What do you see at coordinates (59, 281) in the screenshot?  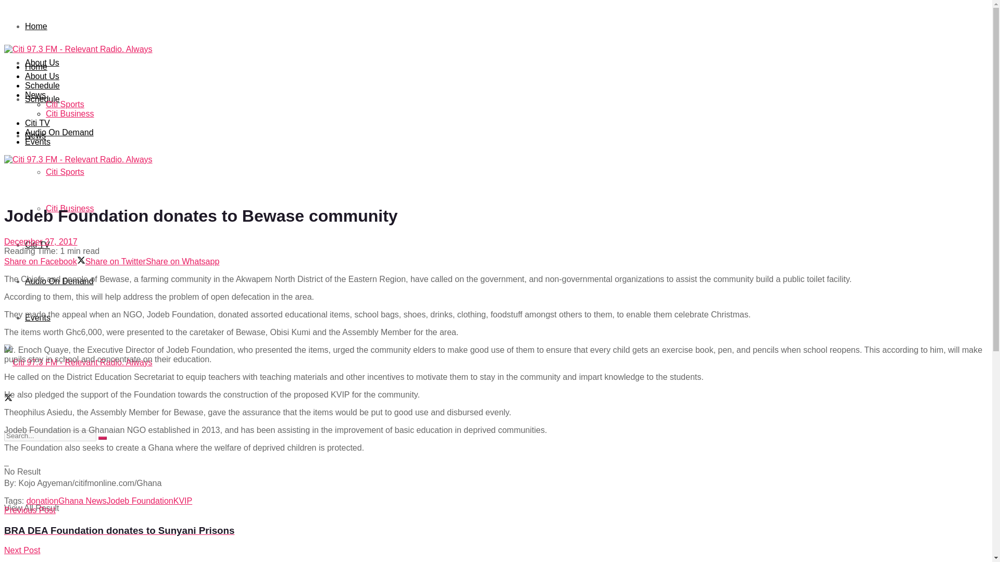 I see `Audio On Demand` at bounding box center [59, 281].